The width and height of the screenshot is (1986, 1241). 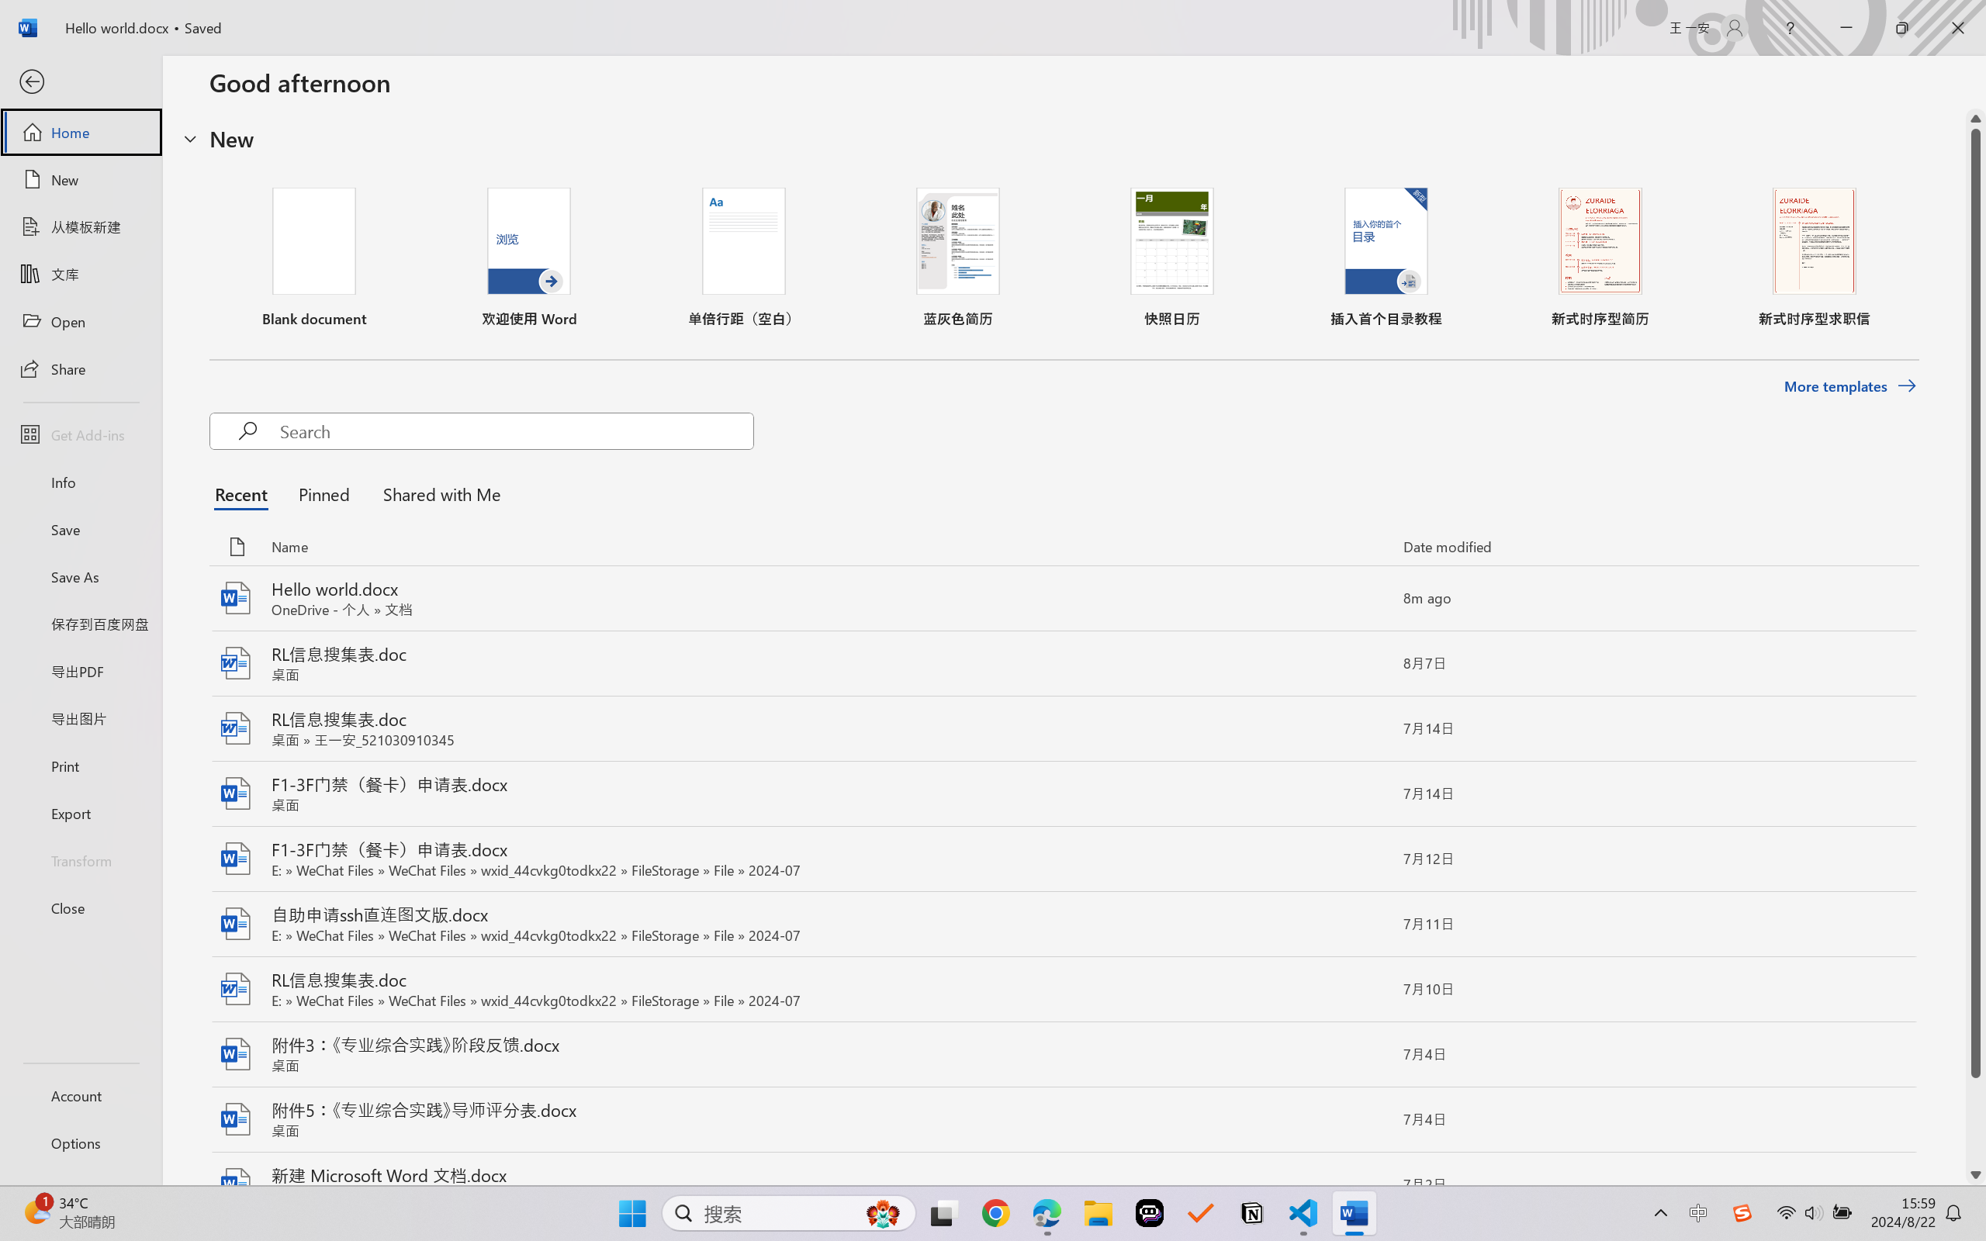 I want to click on Class: Image, so click(x=1742, y=1213).